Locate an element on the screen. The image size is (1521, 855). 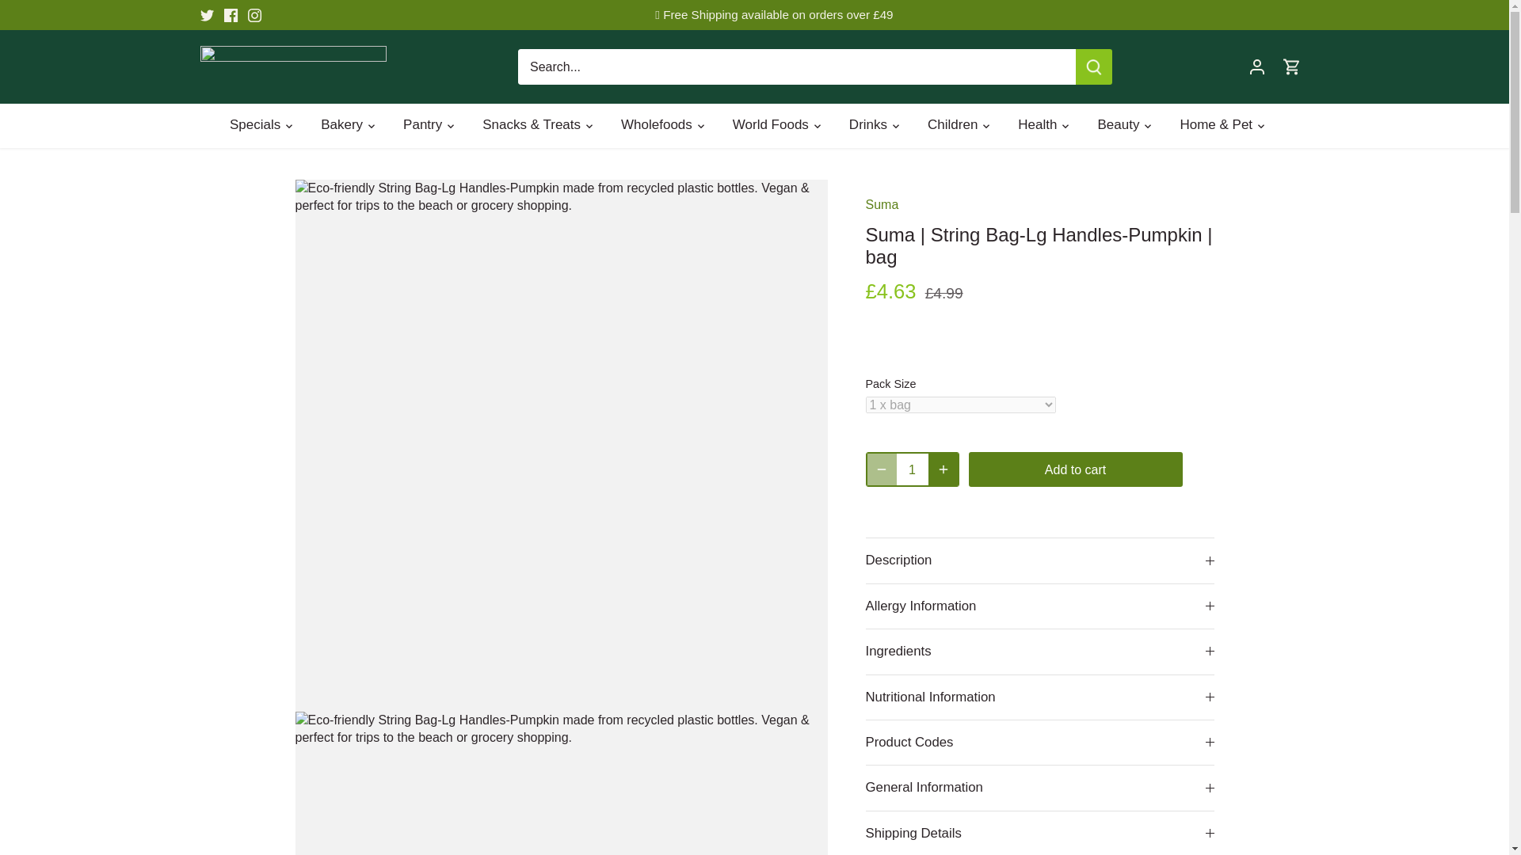
1 is located at coordinates (913, 469).